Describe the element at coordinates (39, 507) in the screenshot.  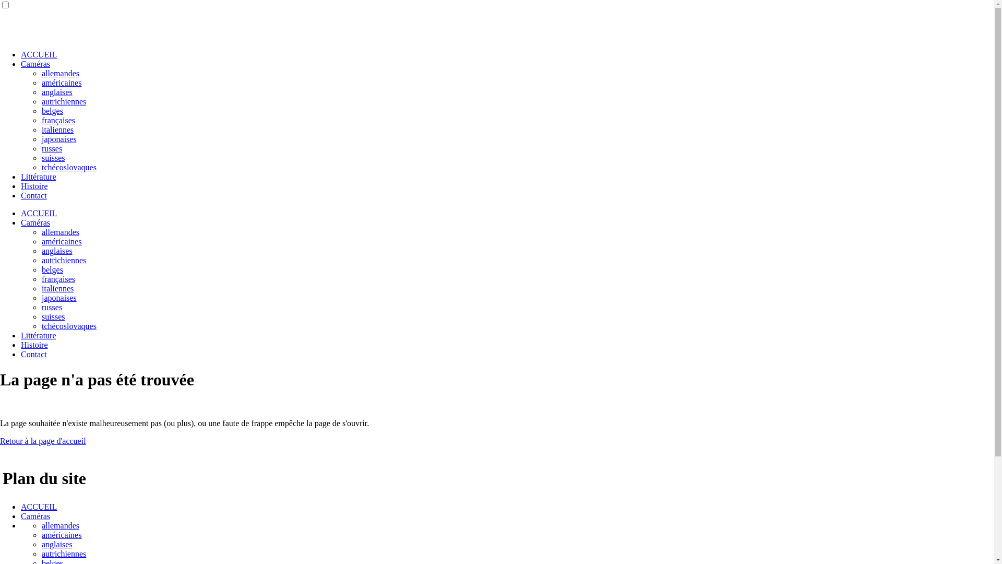
I see `ACCUEIL` at that location.